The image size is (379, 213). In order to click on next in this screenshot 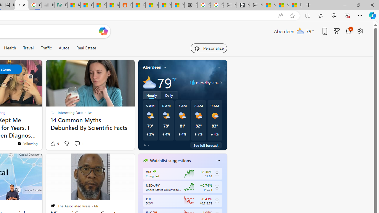, I will do `click(224, 198)`.